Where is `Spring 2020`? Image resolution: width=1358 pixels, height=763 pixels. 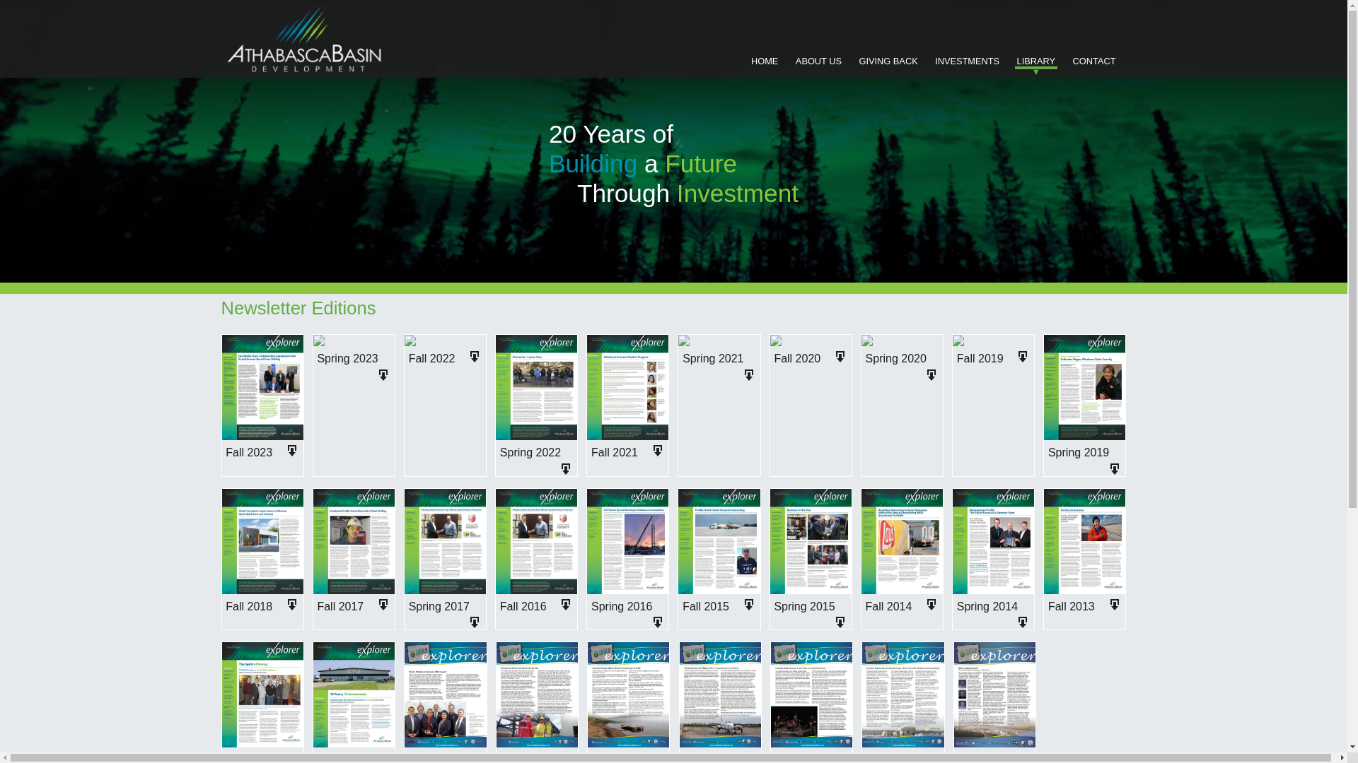
Spring 2020 is located at coordinates (896, 359).